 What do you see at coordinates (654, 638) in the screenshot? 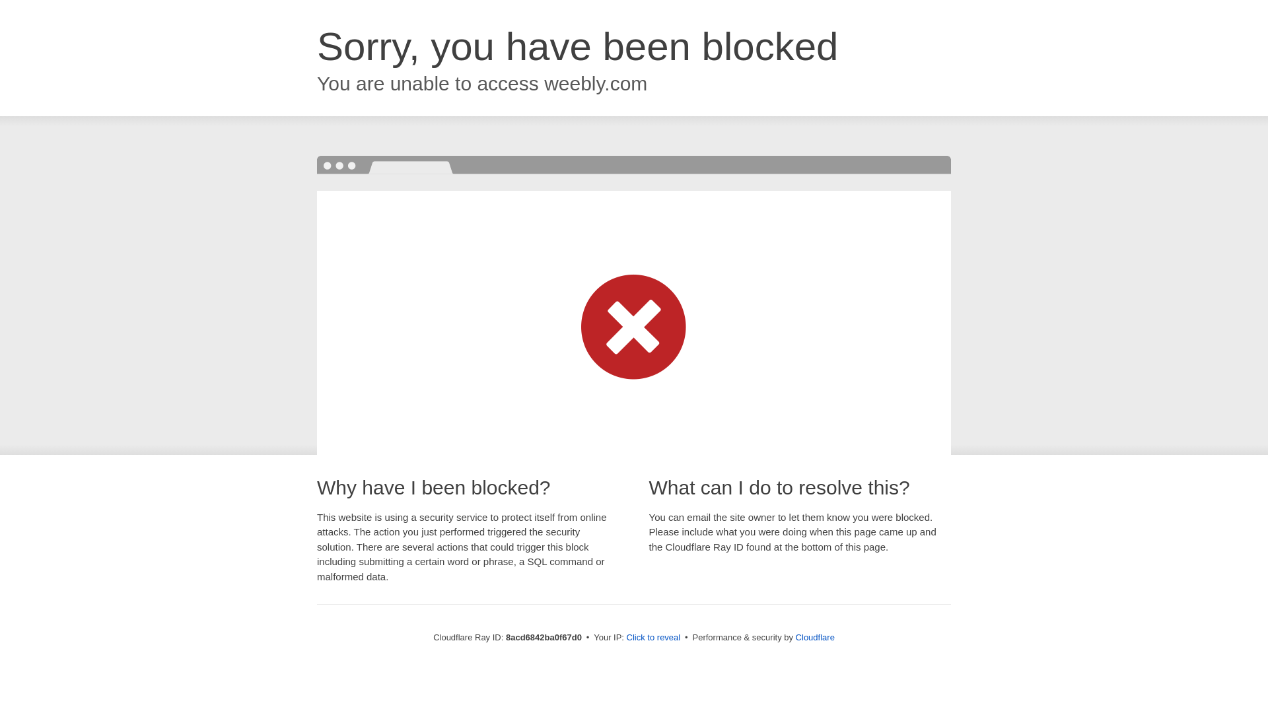
I see `Click to reveal` at bounding box center [654, 638].